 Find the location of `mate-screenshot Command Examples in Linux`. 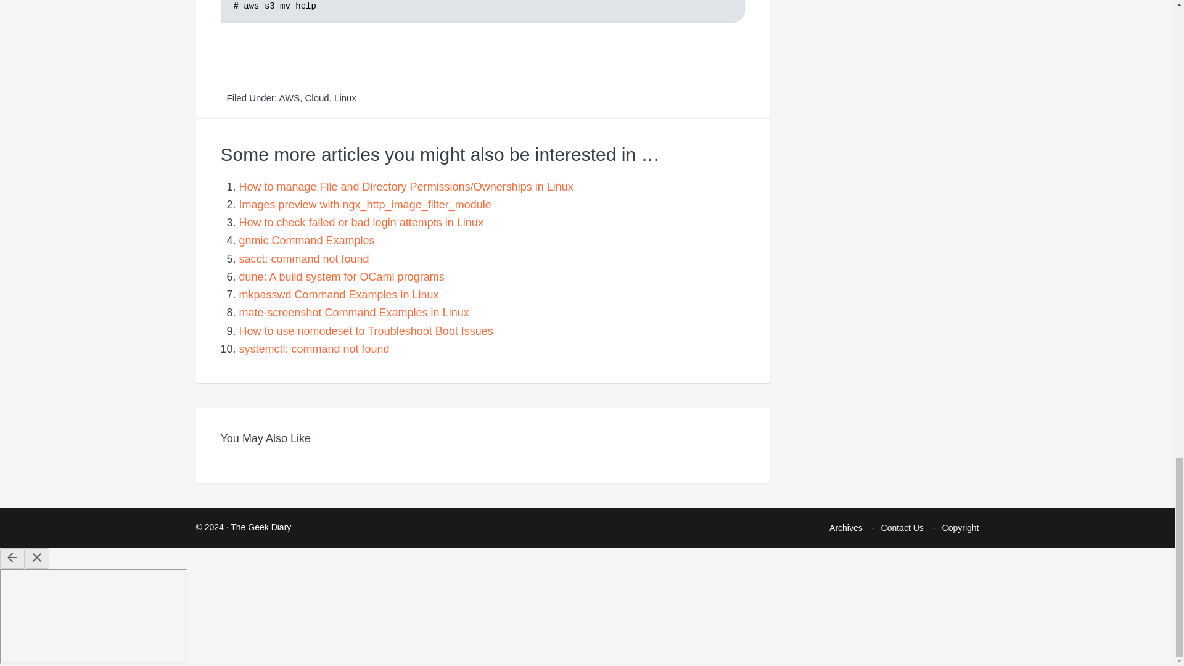

mate-screenshot Command Examples in Linux is located at coordinates (354, 312).